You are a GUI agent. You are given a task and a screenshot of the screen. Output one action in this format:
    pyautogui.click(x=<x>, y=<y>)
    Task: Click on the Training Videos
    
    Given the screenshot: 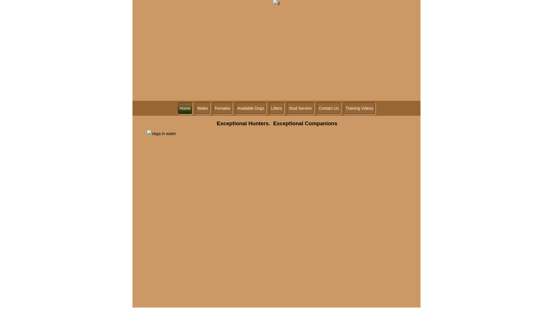 What is the action you would take?
    pyautogui.click(x=359, y=108)
    